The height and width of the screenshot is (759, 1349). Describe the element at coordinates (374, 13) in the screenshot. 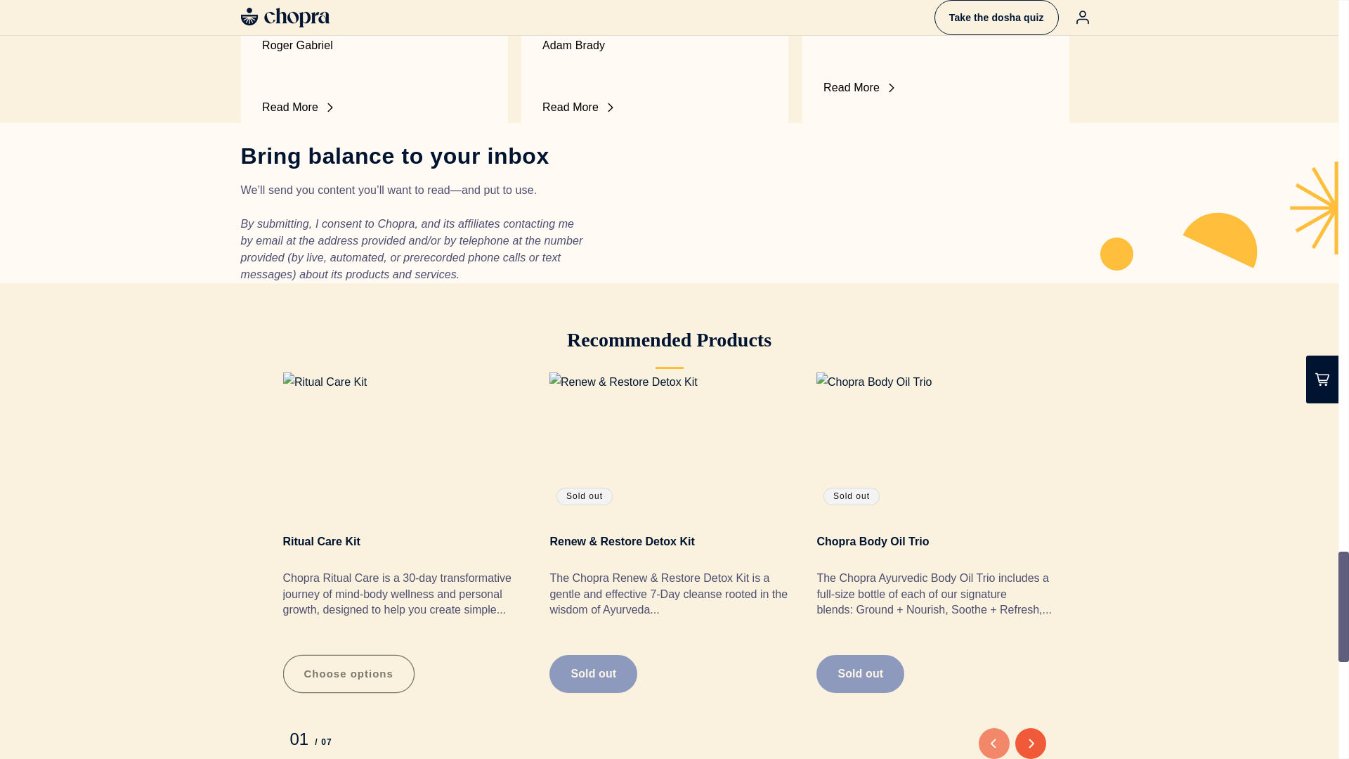

I see `Purushartha: The 4 Aims of Human Life` at that location.